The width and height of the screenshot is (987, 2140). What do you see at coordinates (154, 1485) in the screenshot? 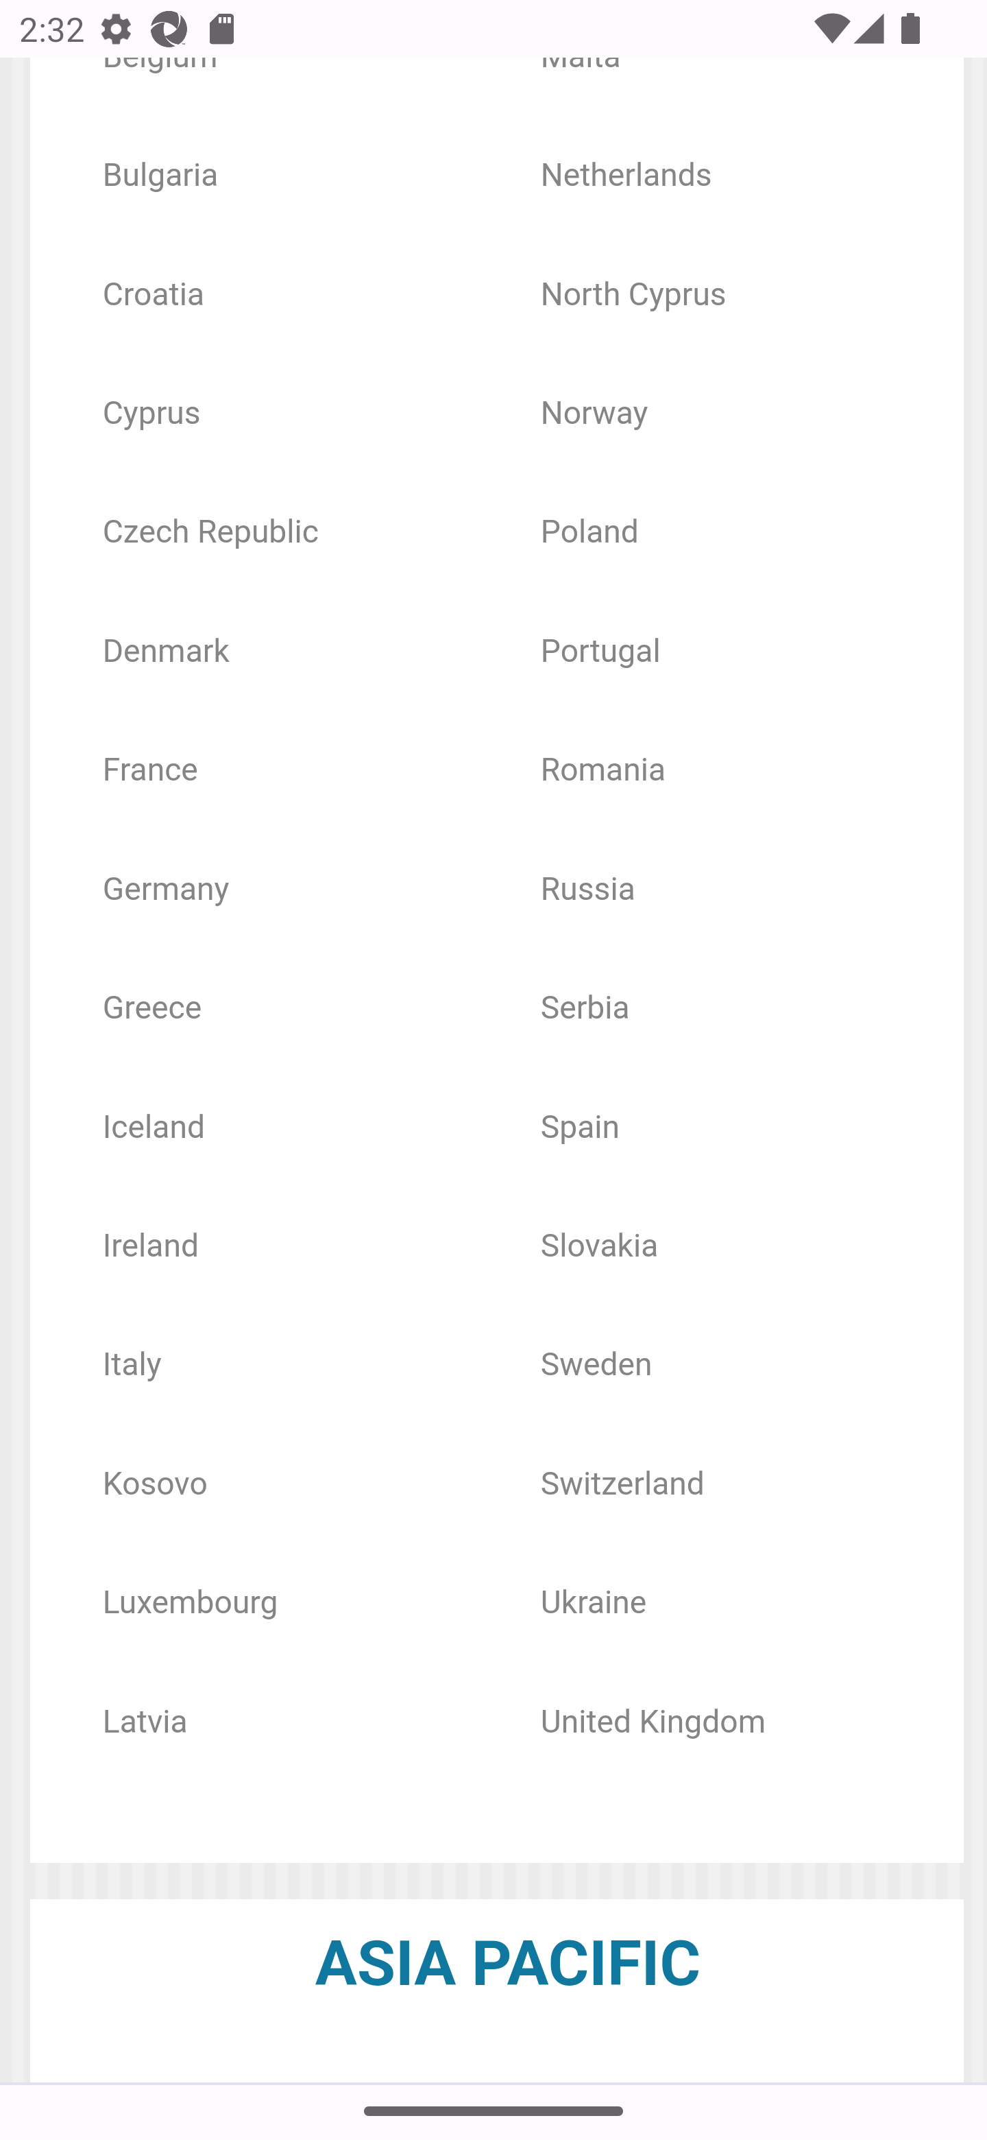
I see `Kosovo` at bounding box center [154, 1485].